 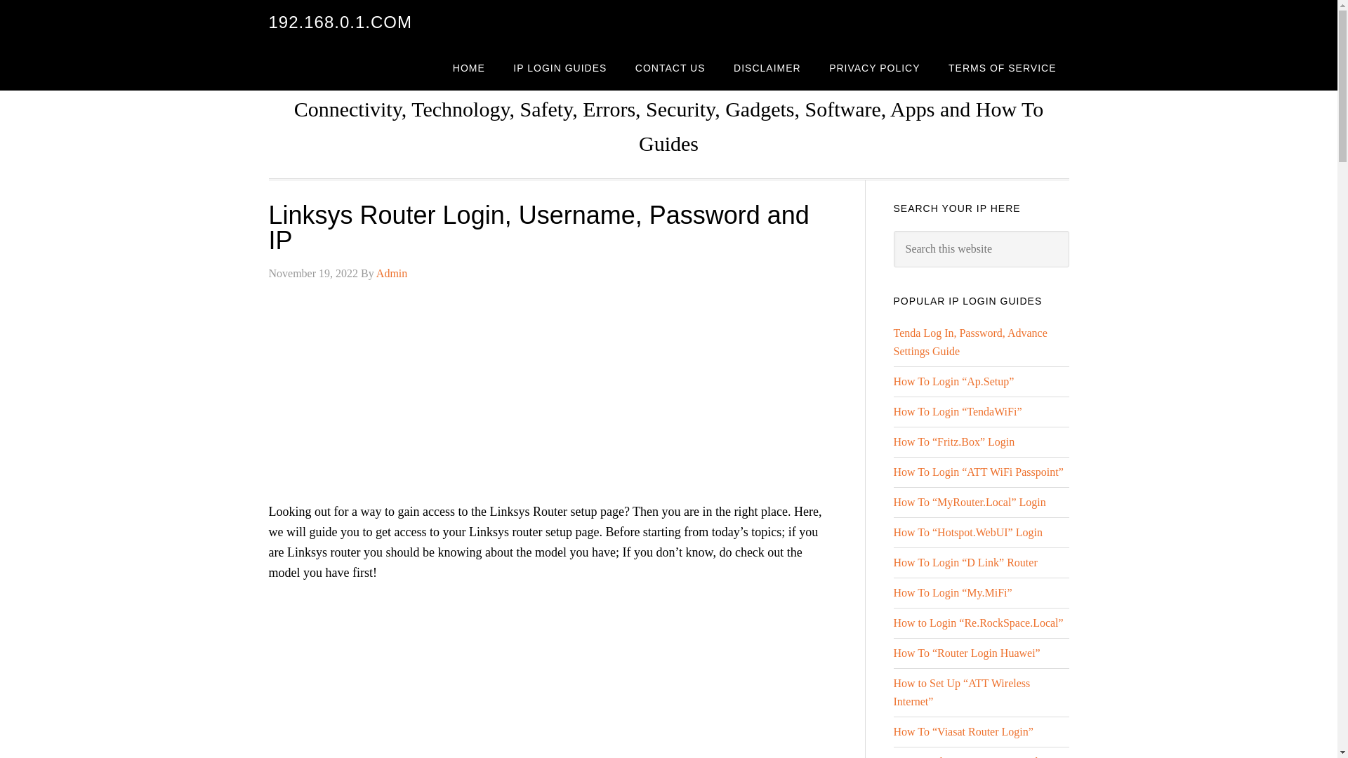 I want to click on PRIVACY POLICY, so click(x=875, y=67).